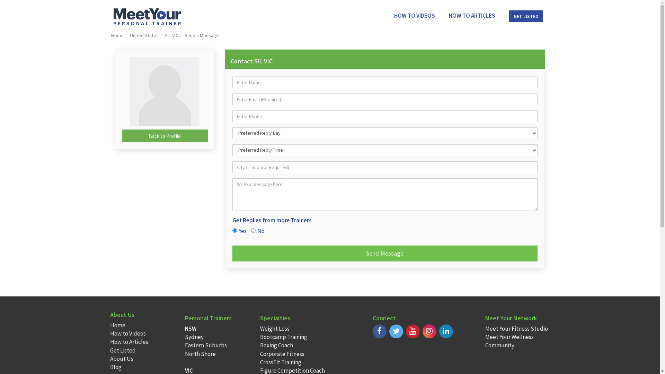 Image resolution: width=665 pixels, height=374 pixels. Describe the element at coordinates (415, 16) in the screenshot. I see `HOW TO VIDEOS` at that location.